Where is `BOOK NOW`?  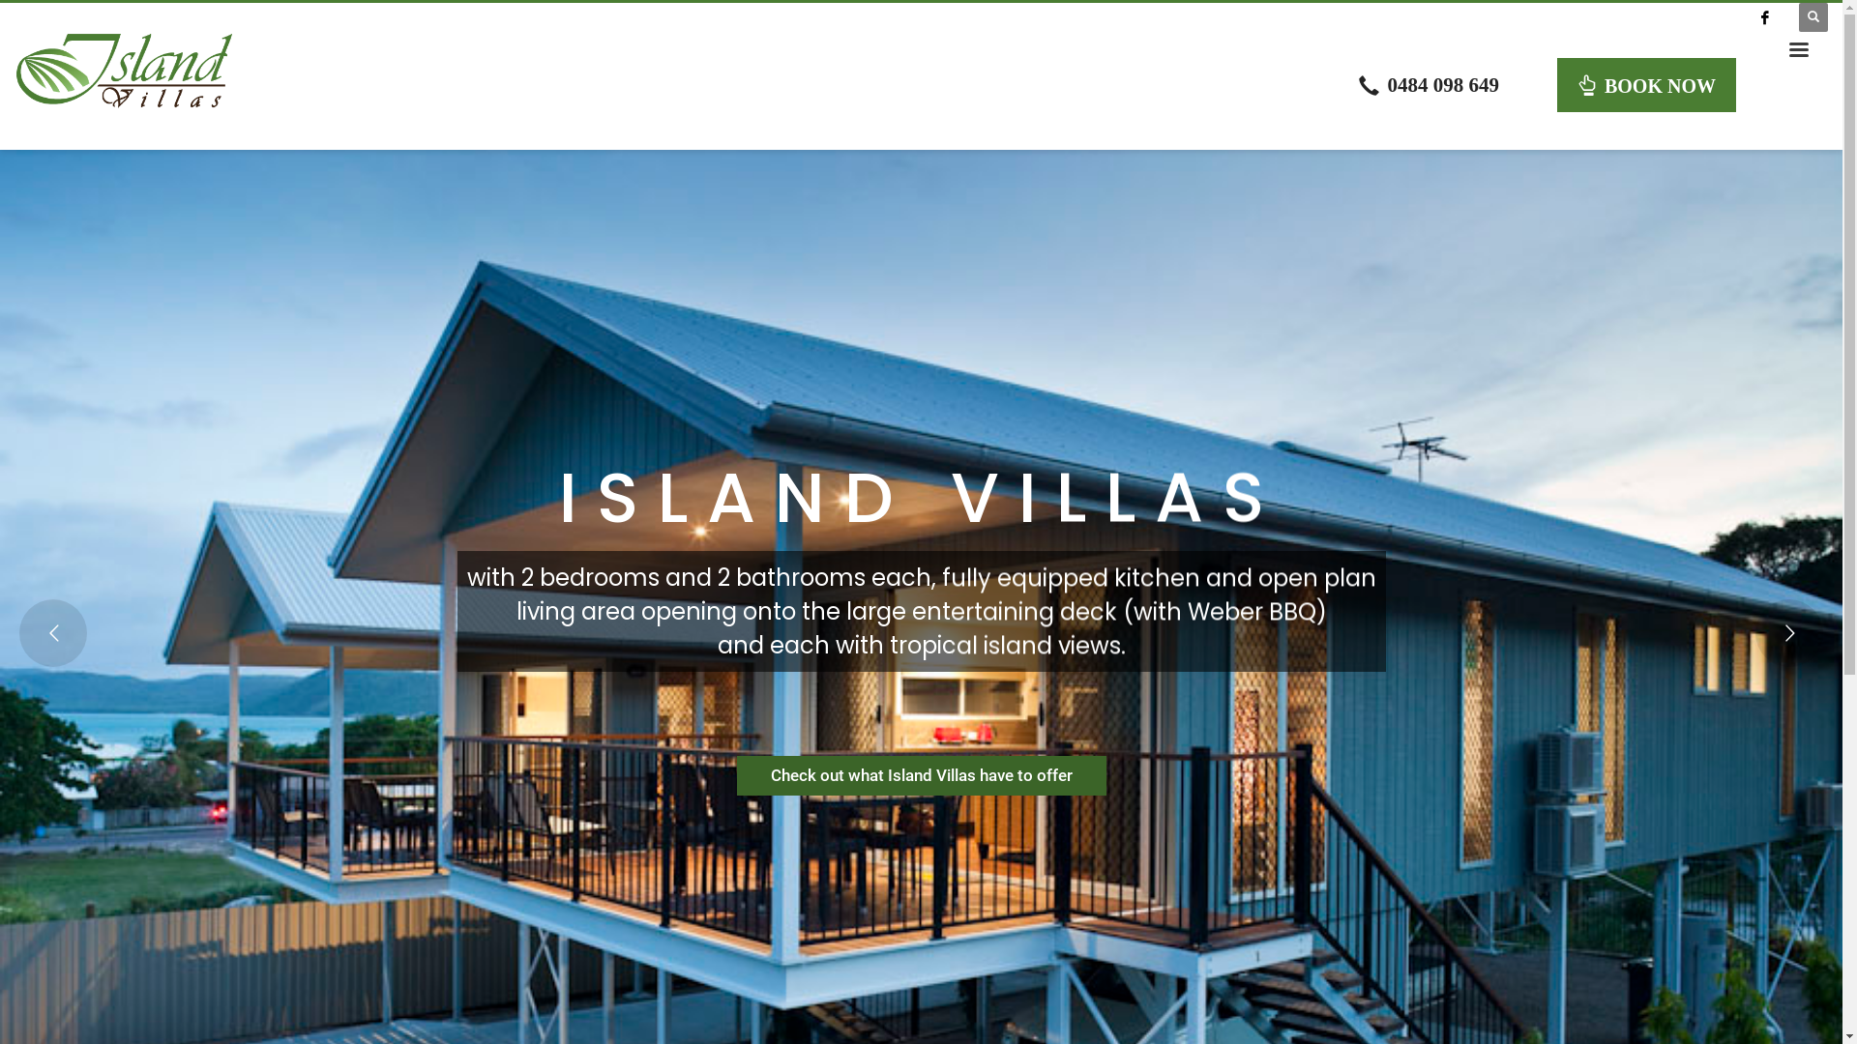 BOOK NOW is located at coordinates (1646, 85).